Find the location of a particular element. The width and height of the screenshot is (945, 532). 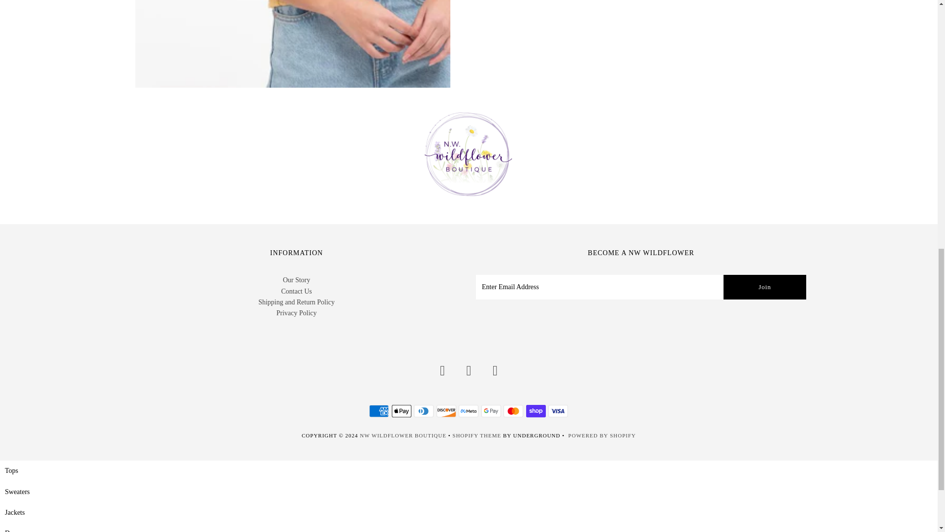

American Express is located at coordinates (379, 411).